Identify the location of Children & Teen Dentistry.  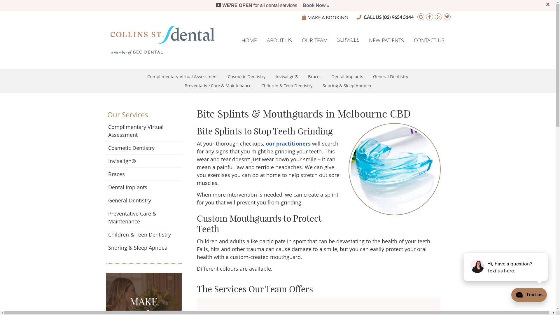
(287, 85).